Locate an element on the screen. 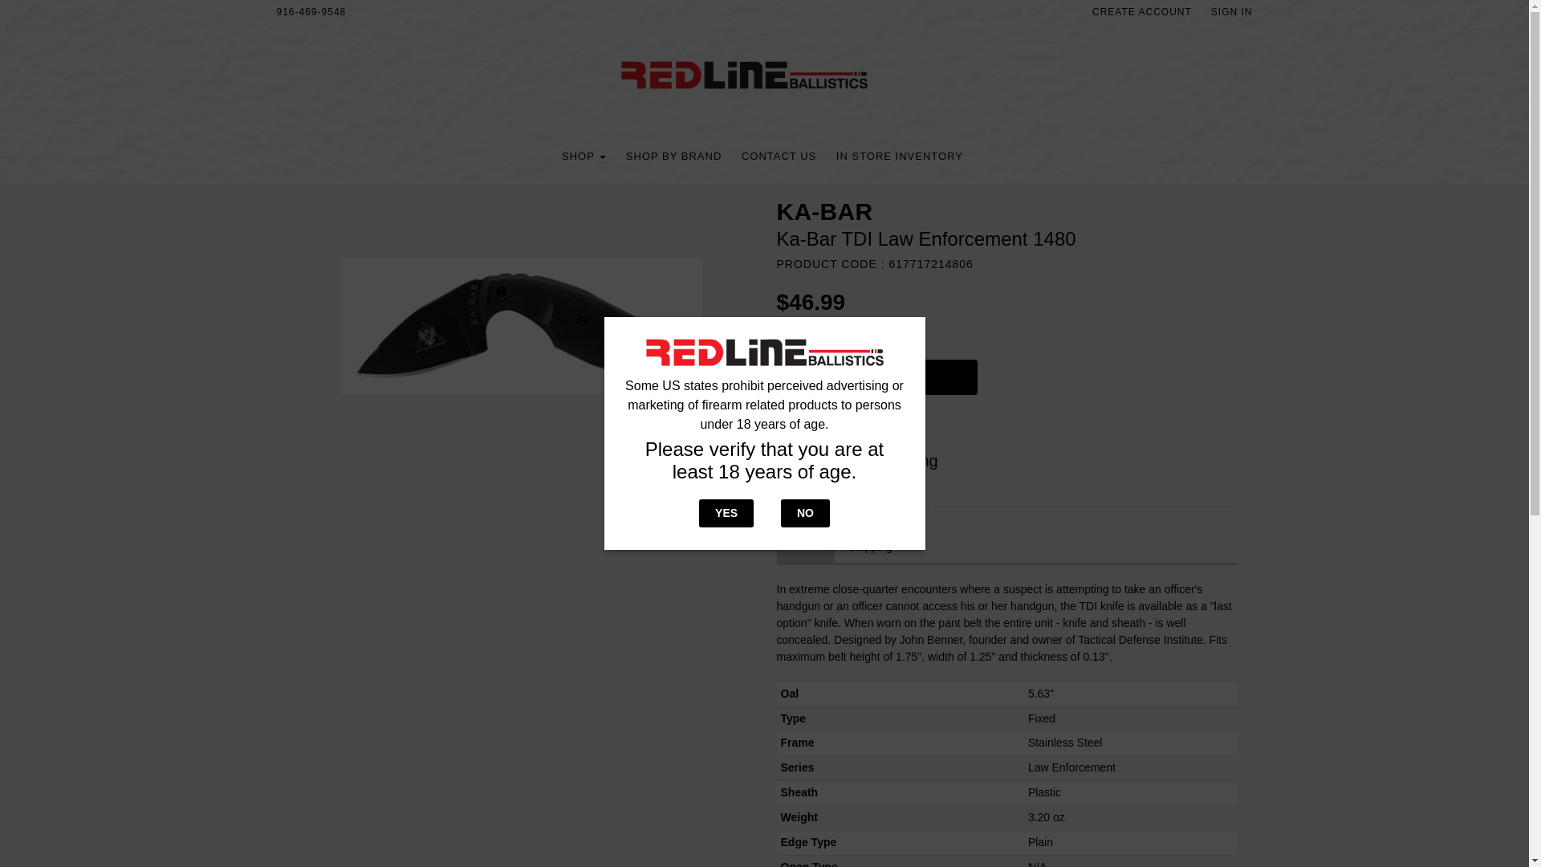  SHOP is located at coordinates (583, 156).